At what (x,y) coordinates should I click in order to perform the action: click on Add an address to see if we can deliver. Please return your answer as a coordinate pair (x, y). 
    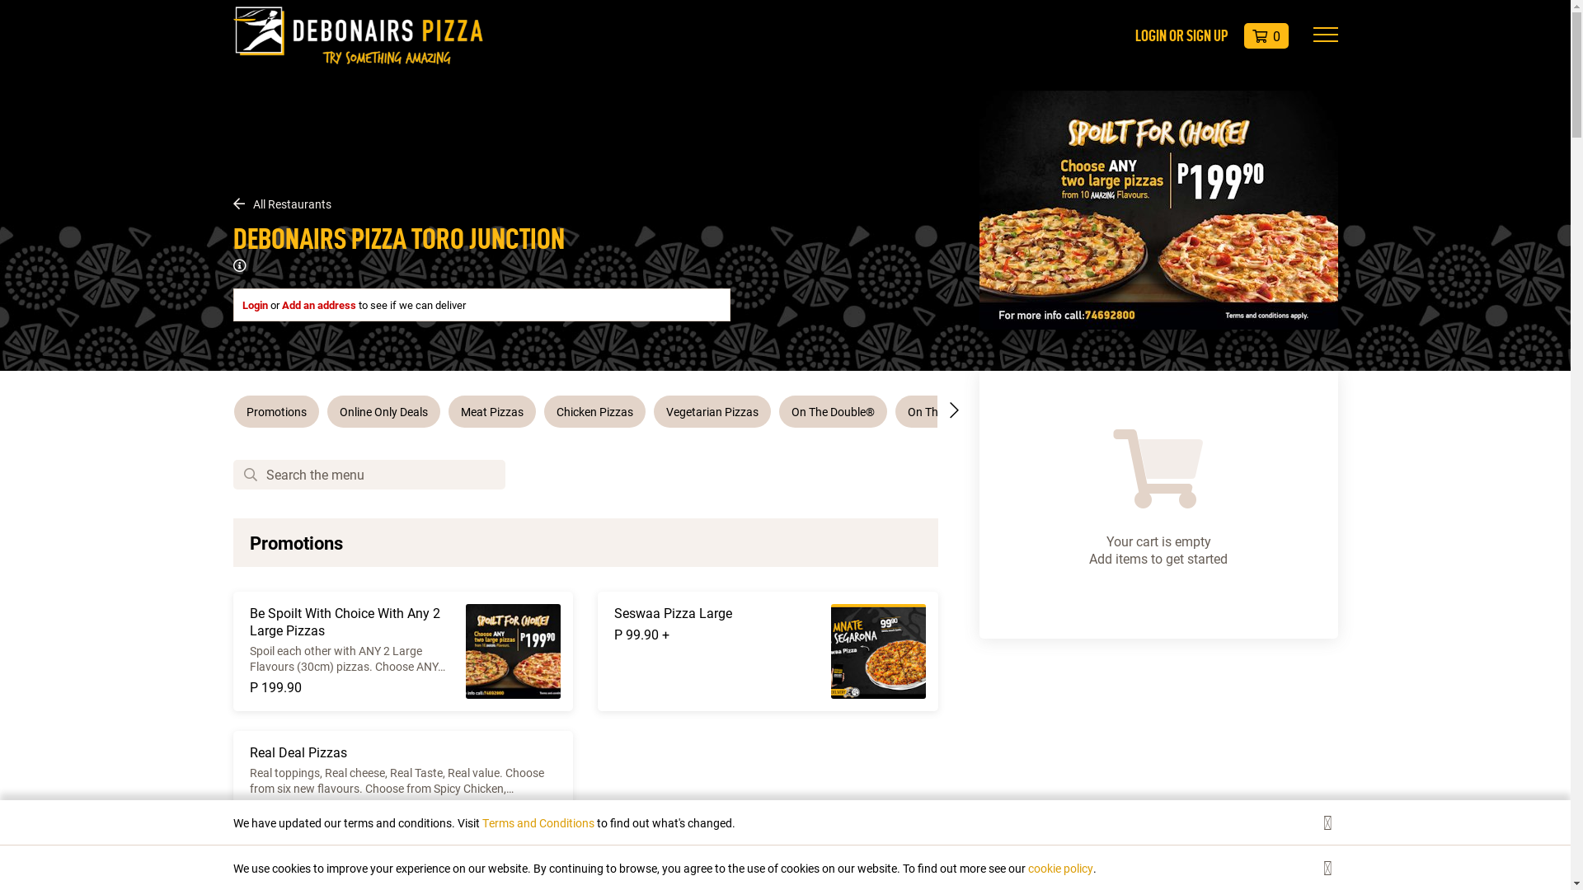
    Looking at the image, I should click on (374, 305).